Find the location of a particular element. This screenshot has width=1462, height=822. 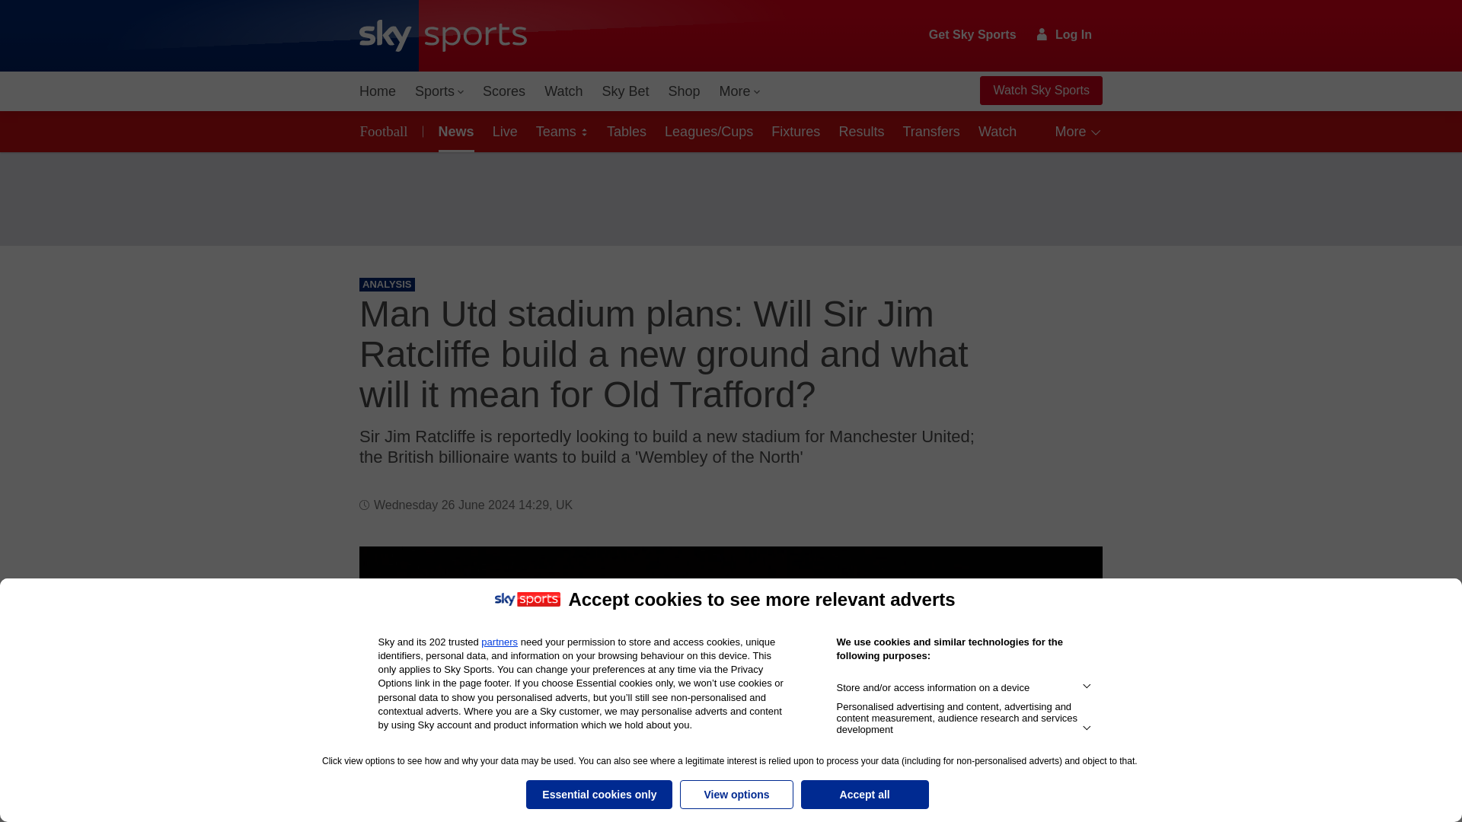

Get Sky Sports is located at coordinates (973, 35).